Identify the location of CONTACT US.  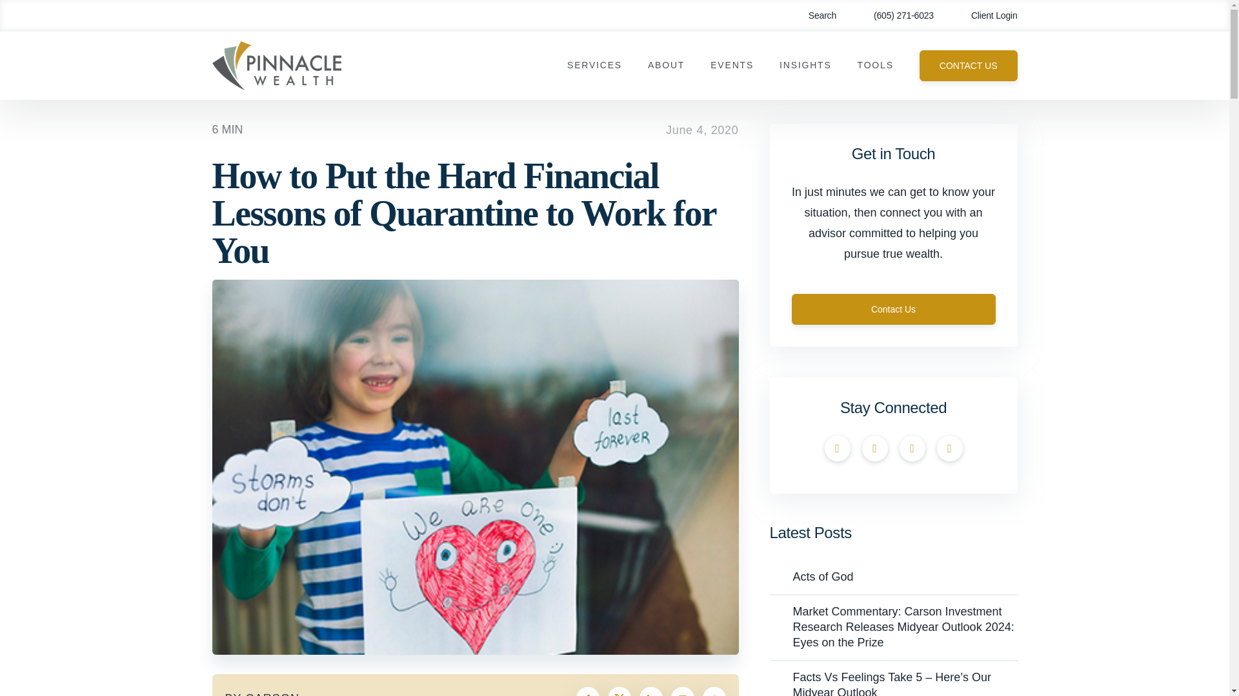
(968, 66).